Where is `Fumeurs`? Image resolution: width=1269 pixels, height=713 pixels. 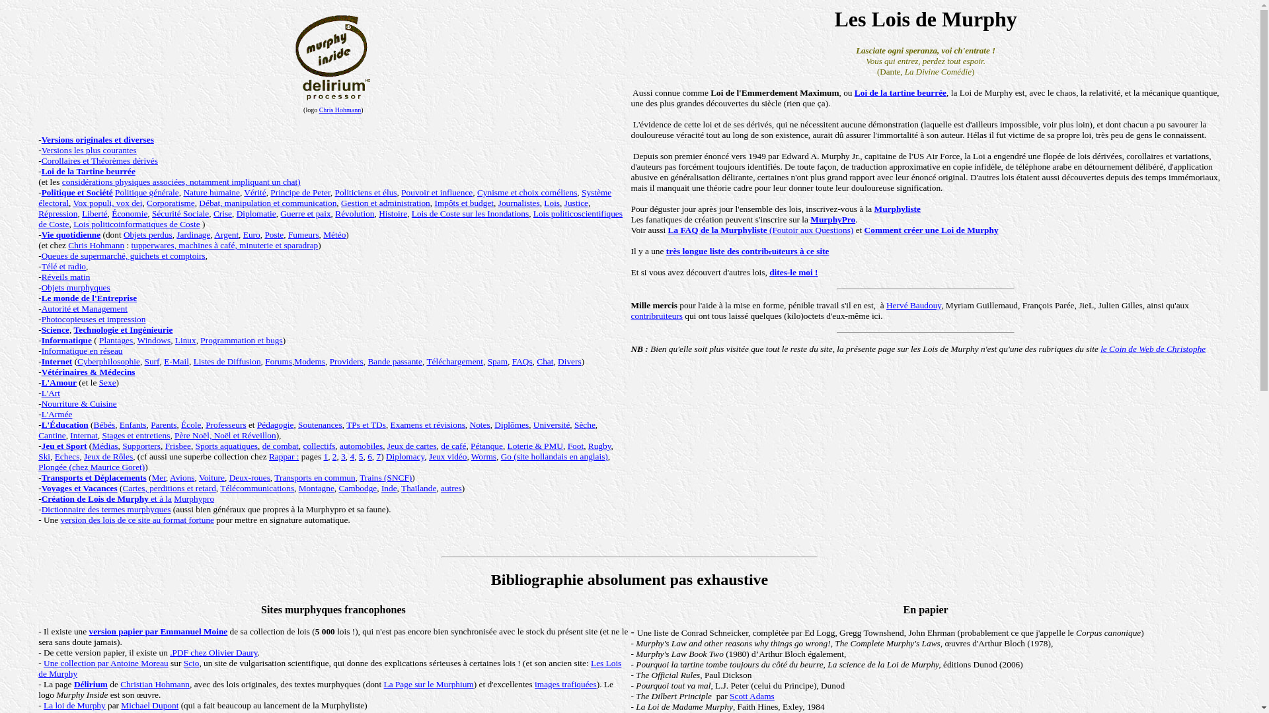 Fumeurs is located at coordinates (304, 235).